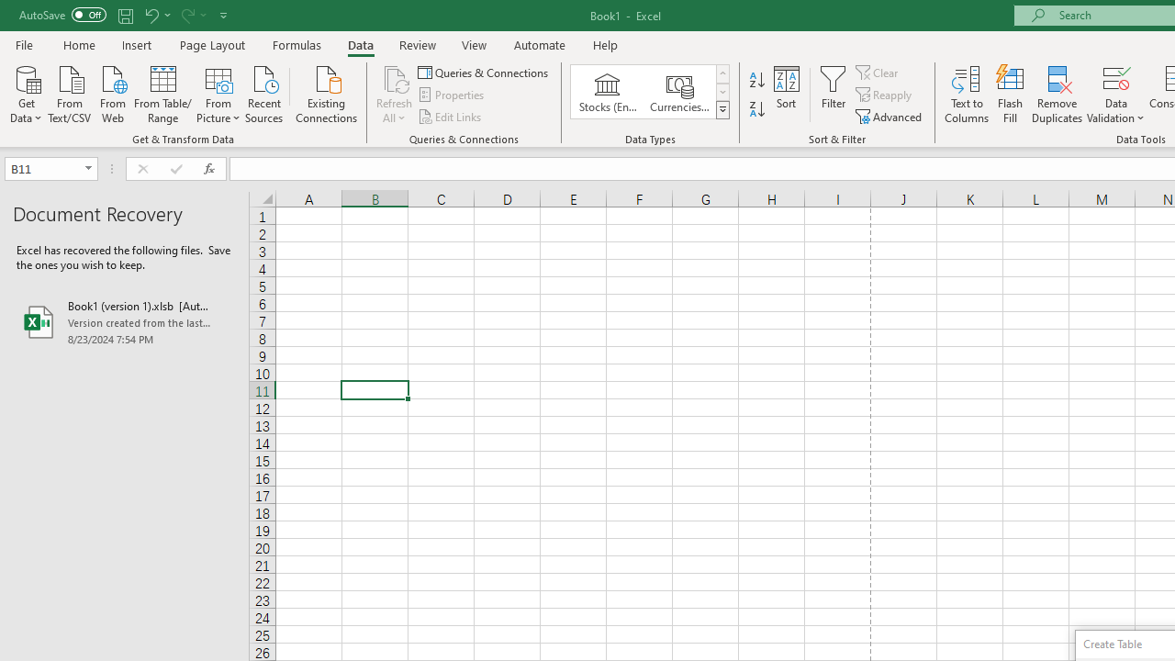 Image resolution: width=1175 pixels, height=661 pixels. I want to click on View, so click(475, 44).